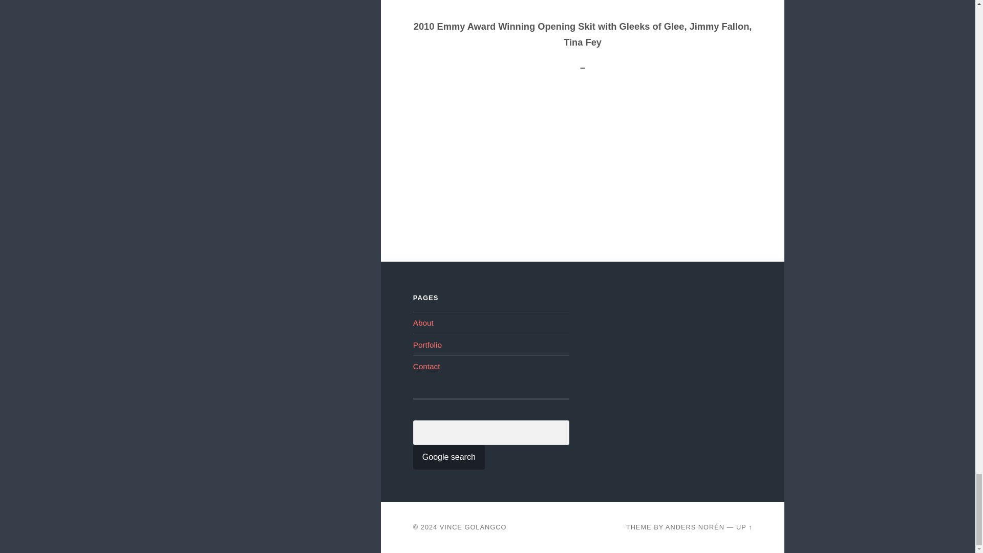  I want to click on Portfolio, so click(427, 345).